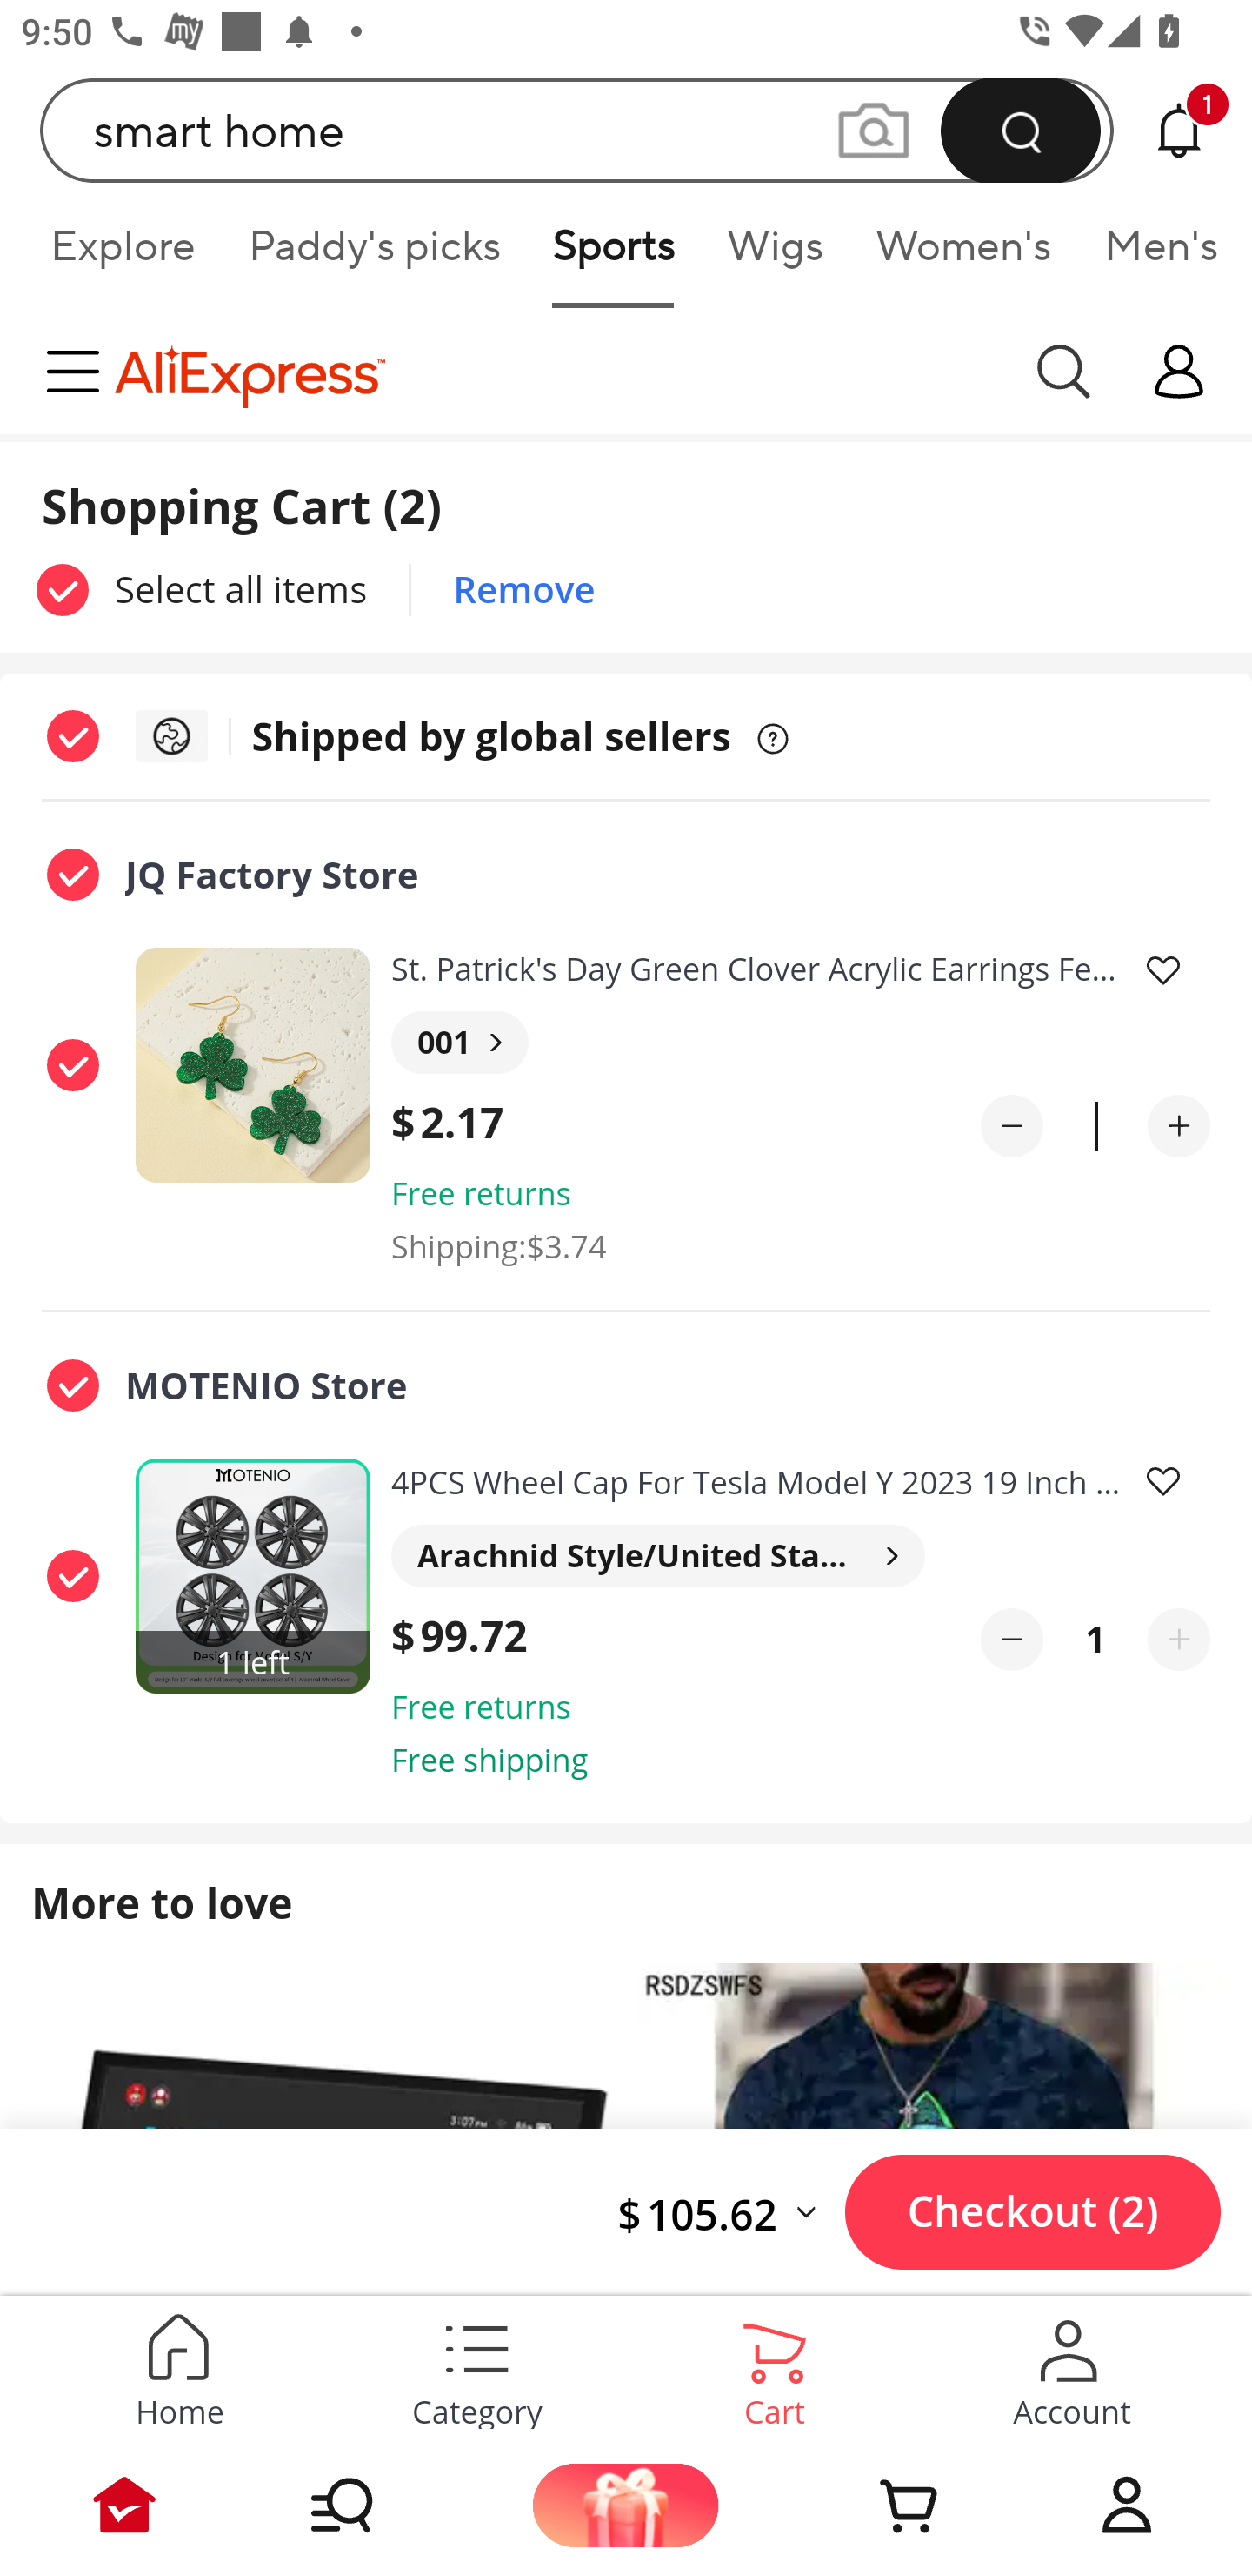  Describe the element at coordinates (477, 2365) in the screenshot. I see `Category` at that location.